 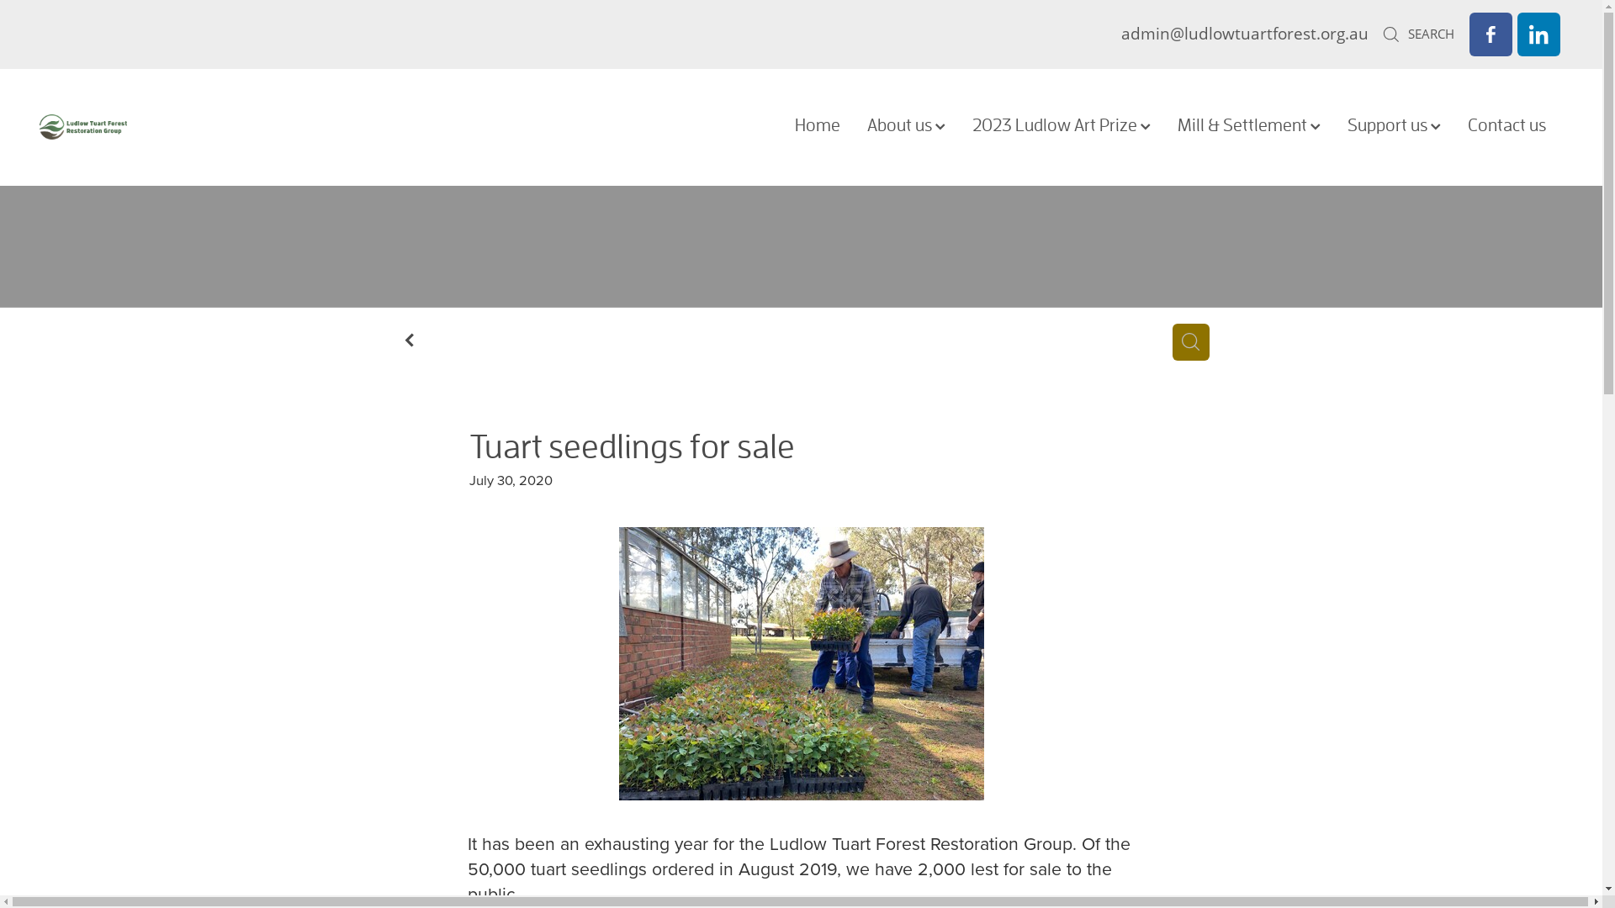 I want to click on admin@ludlowtuartforest.org.au, so click(x=1245, y=34).